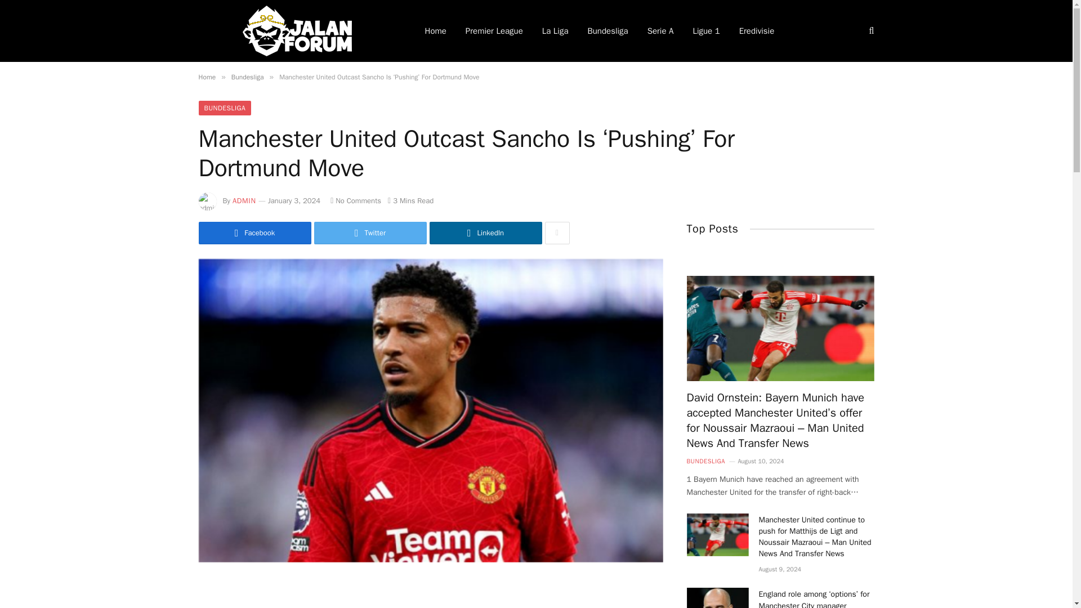  I want to click on Share on Facebook, so click(254, 233).